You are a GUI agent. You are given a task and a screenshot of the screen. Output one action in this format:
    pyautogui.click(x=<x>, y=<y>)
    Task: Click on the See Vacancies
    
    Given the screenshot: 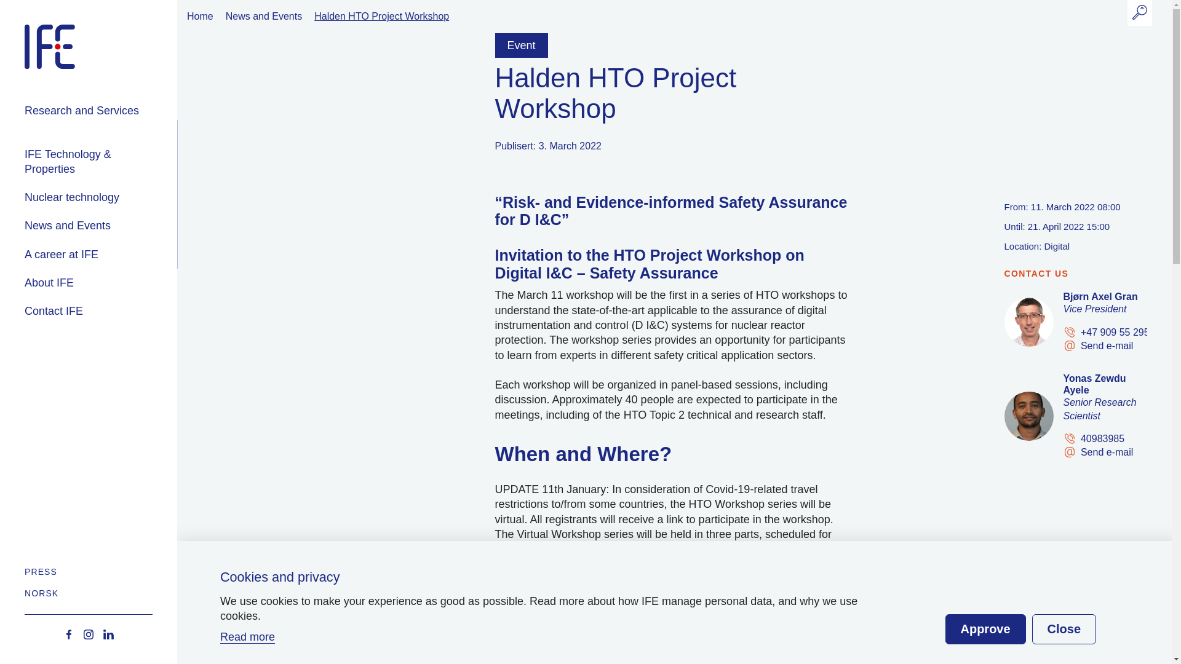 What is the action you would take?
    pyautogui.click(x=132, y=157)
    